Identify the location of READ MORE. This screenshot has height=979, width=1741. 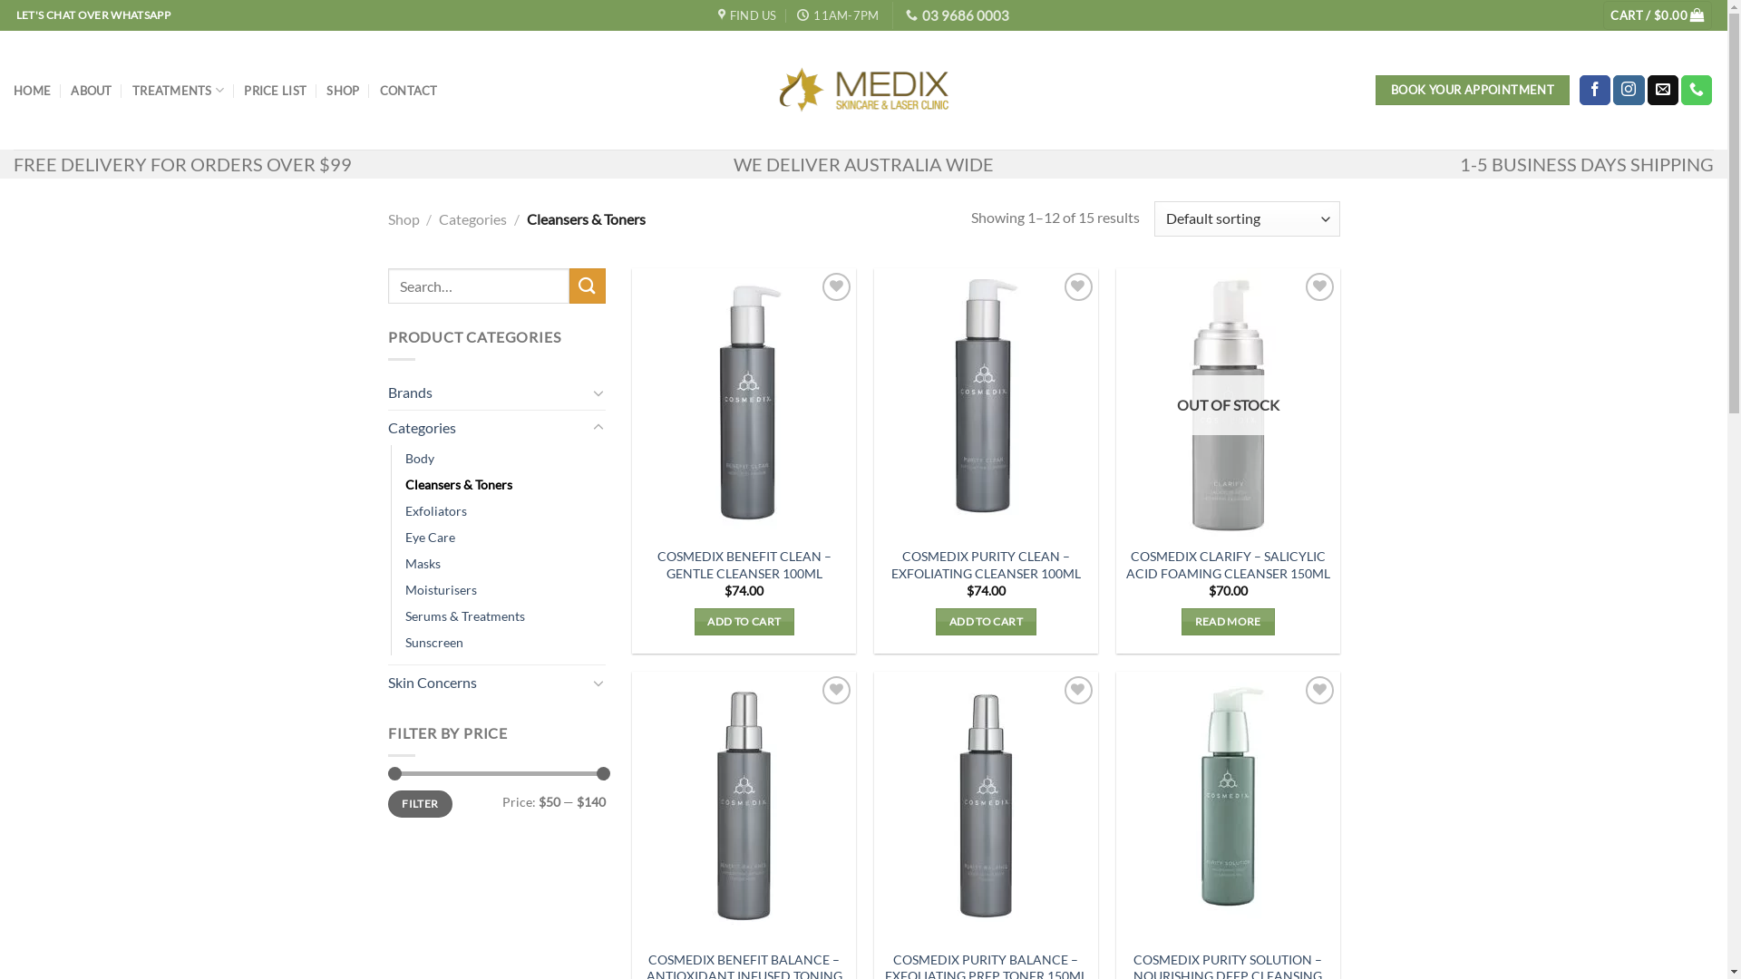
(1228, 622).